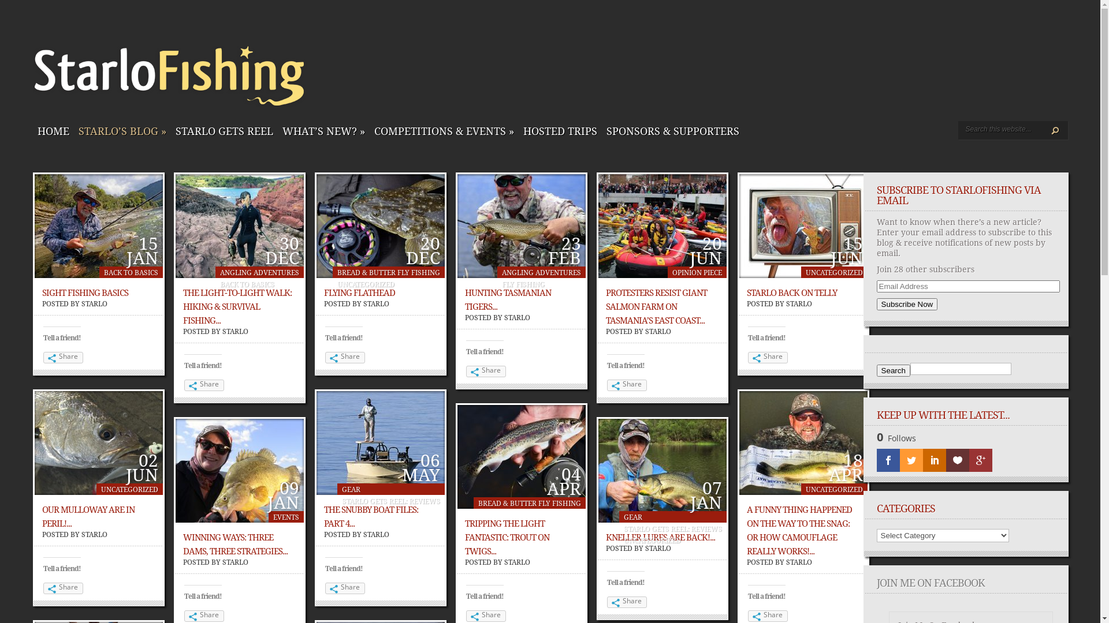 The width and height of the screenshot is (1109, 623). What do you see at coordinates (377, 304) in the screenshot?
I see `STARLO` at bounding box center [377, 304].